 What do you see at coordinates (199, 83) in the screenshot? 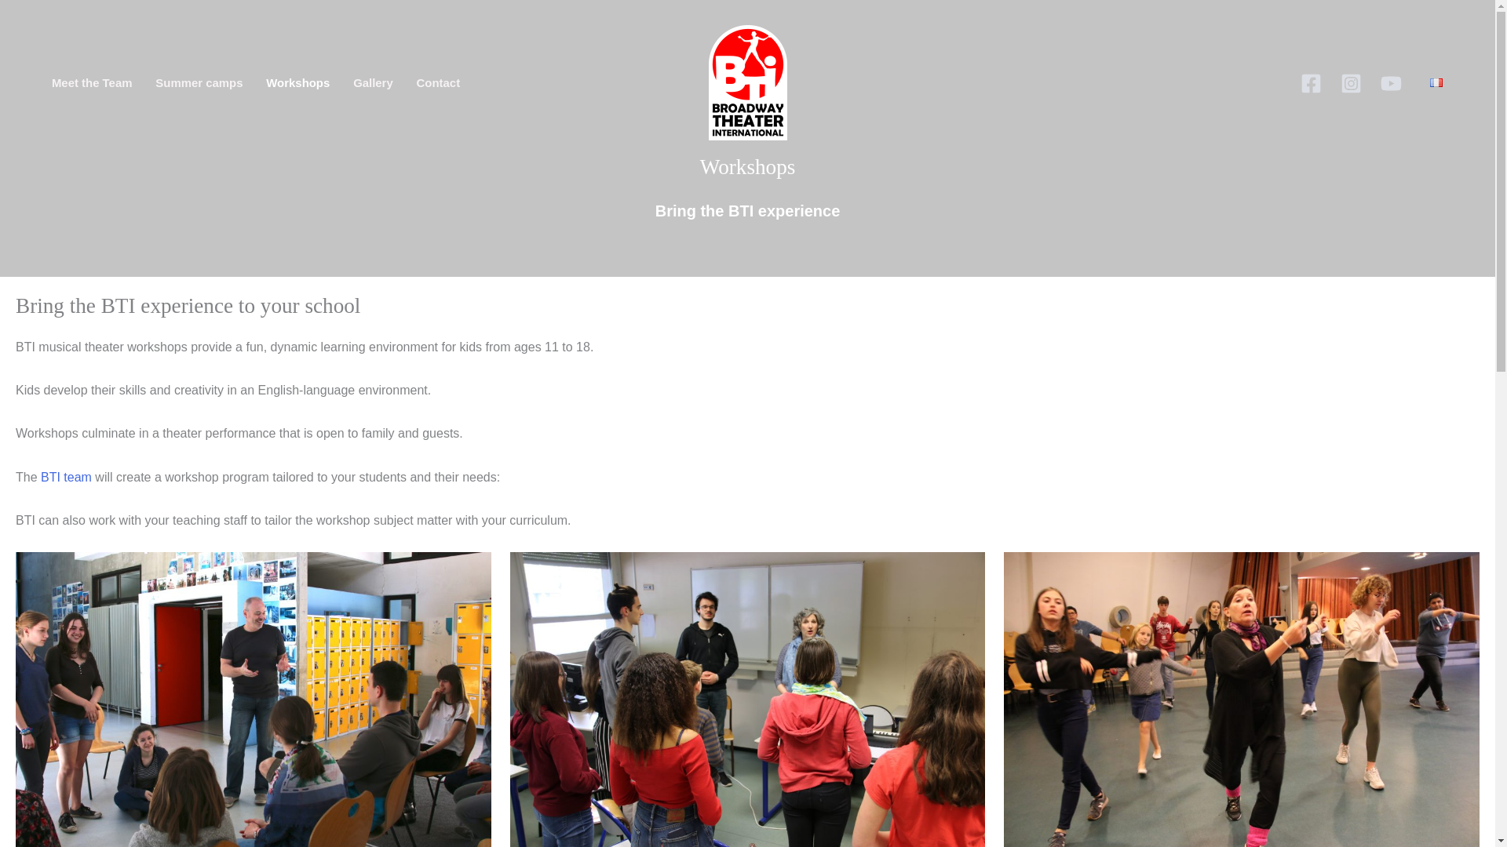
I see `Summer camps` at bounding box center [199, 83].